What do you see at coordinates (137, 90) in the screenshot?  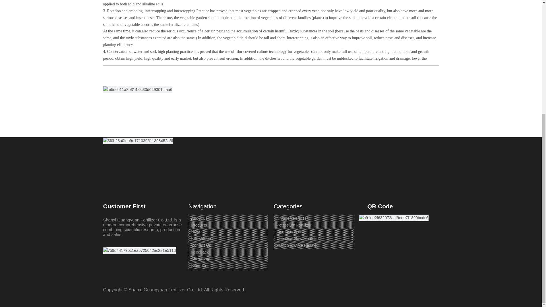 I see `fe5dcb11a8b314f0c33d649301cfaa6` at bounding box center [137, 90].